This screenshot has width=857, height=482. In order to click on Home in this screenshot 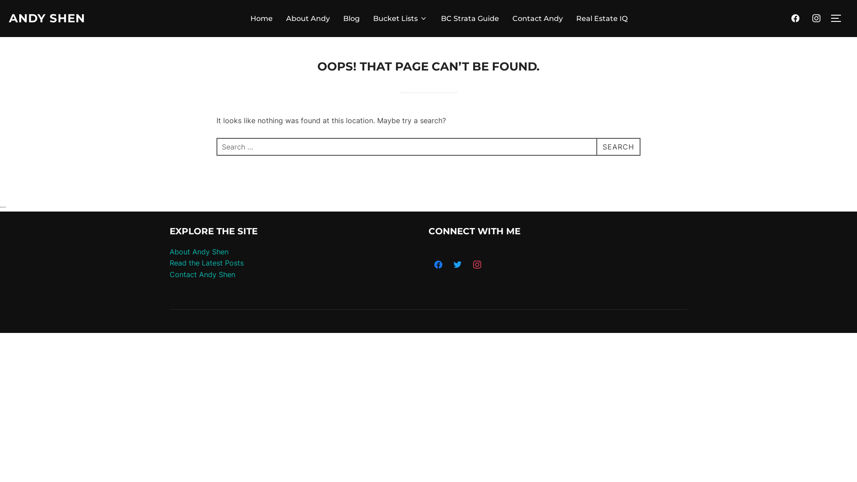, I will do `click(262, 18)`.